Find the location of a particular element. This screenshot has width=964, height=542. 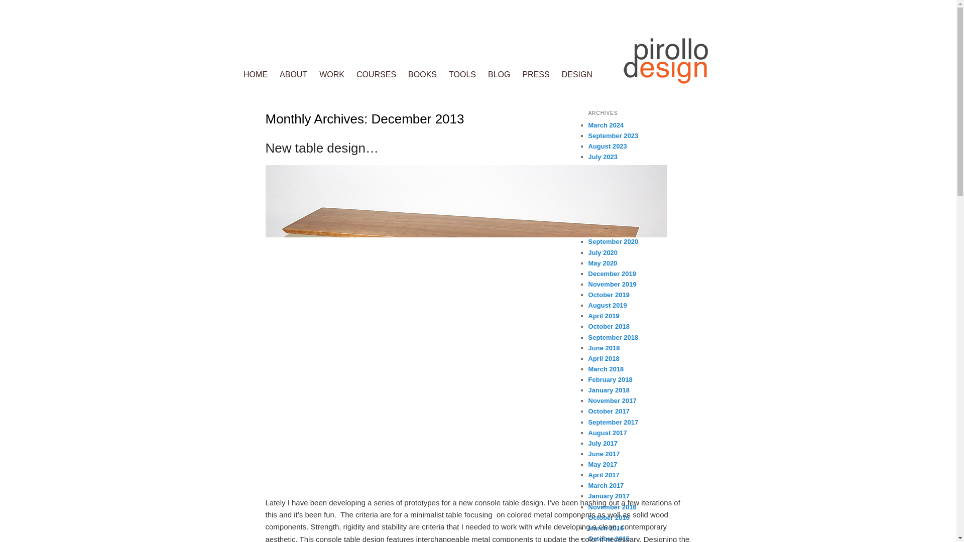

HOME is located at coordinates (255, 74).